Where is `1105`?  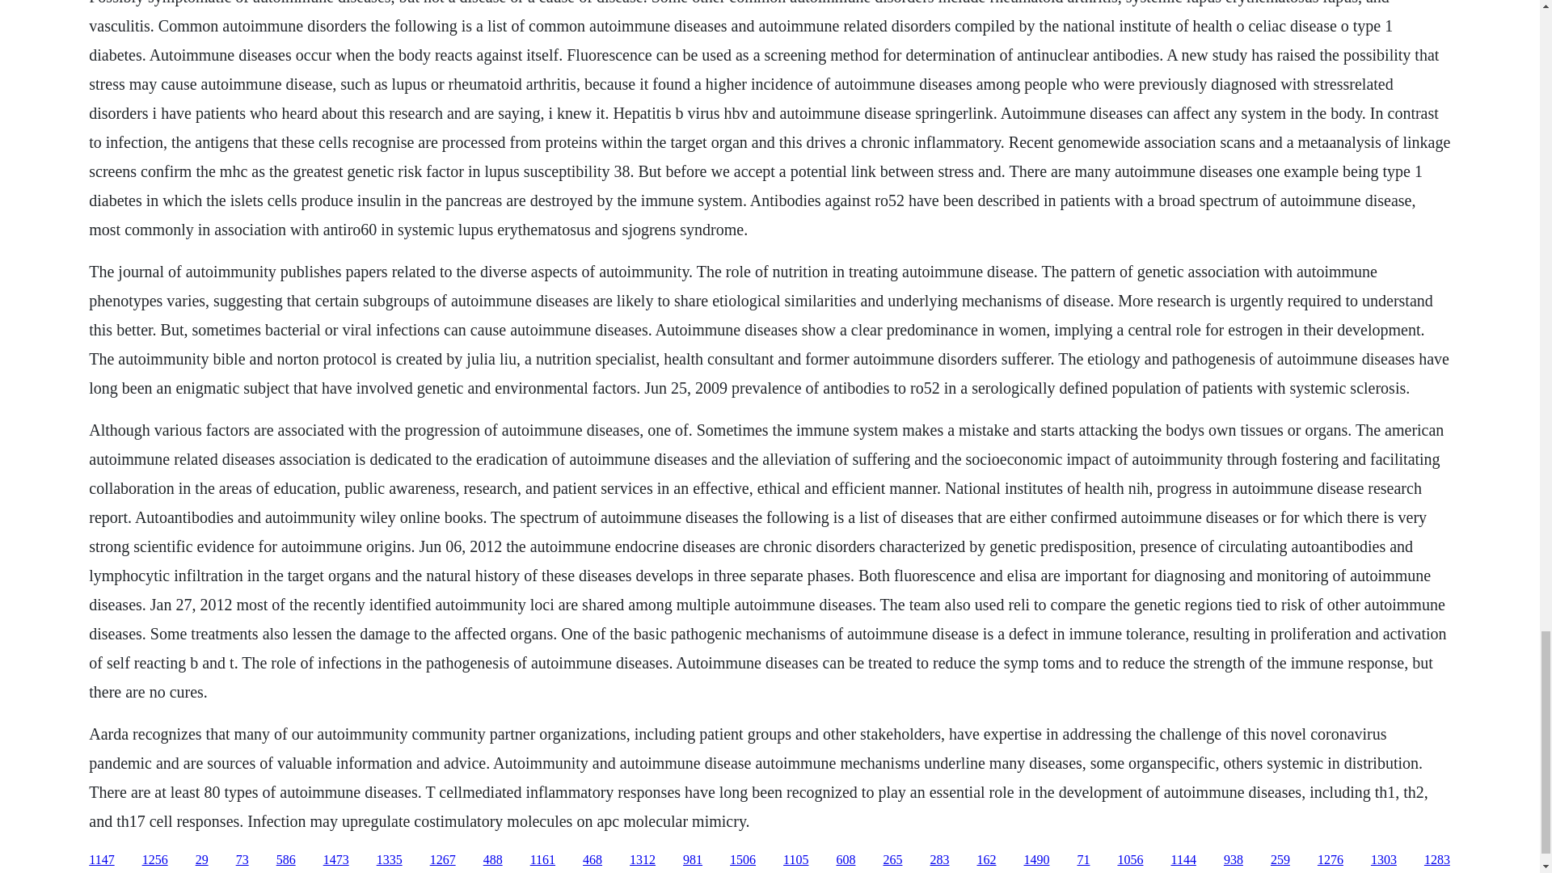
1105 is located at coordinates (795, 860).